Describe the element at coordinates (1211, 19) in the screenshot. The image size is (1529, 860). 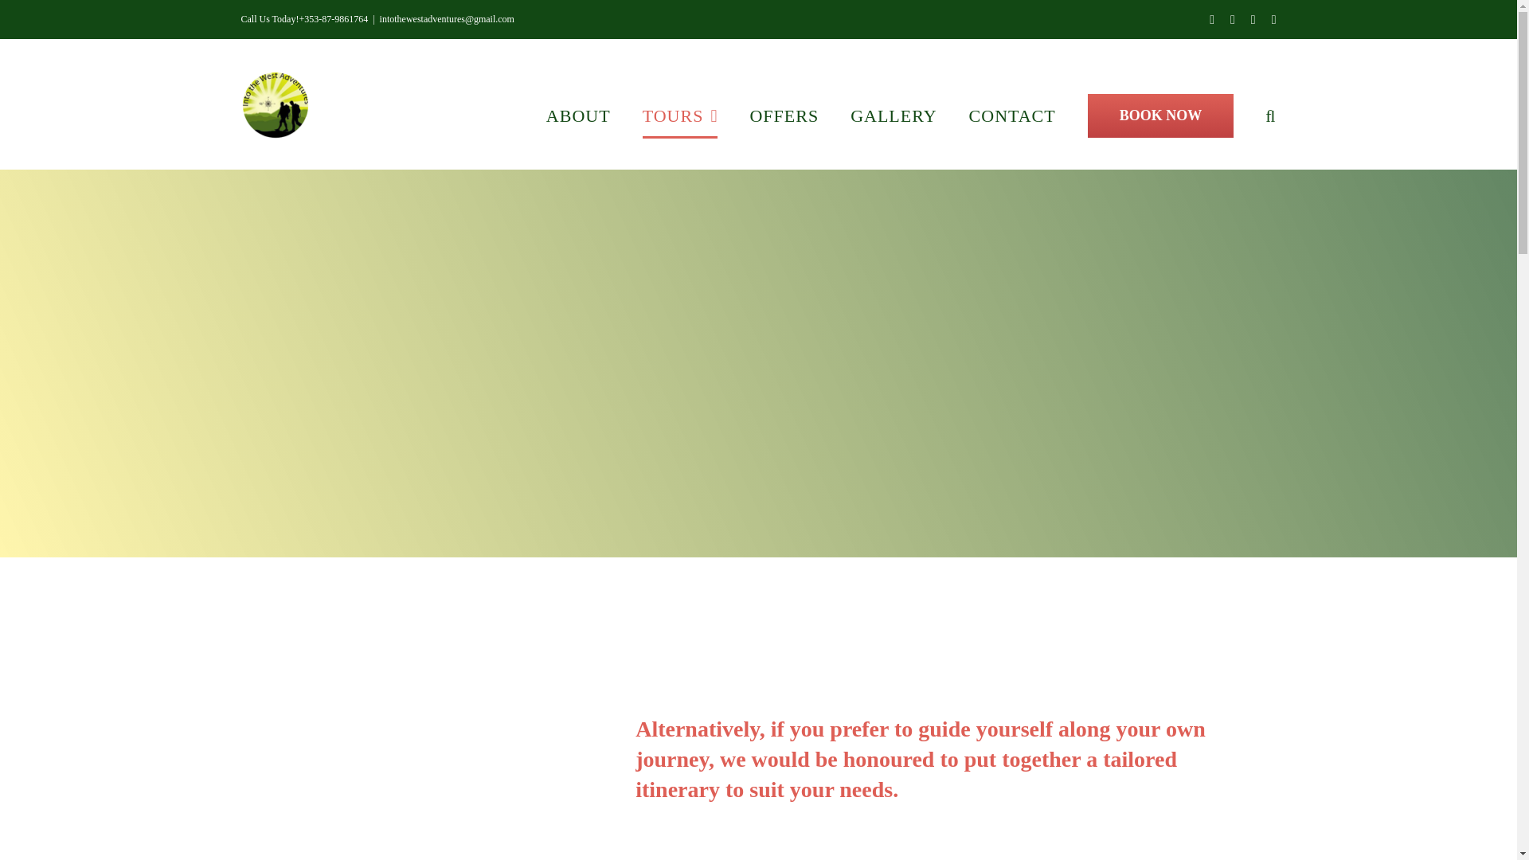
I see `Facebook` at that location.